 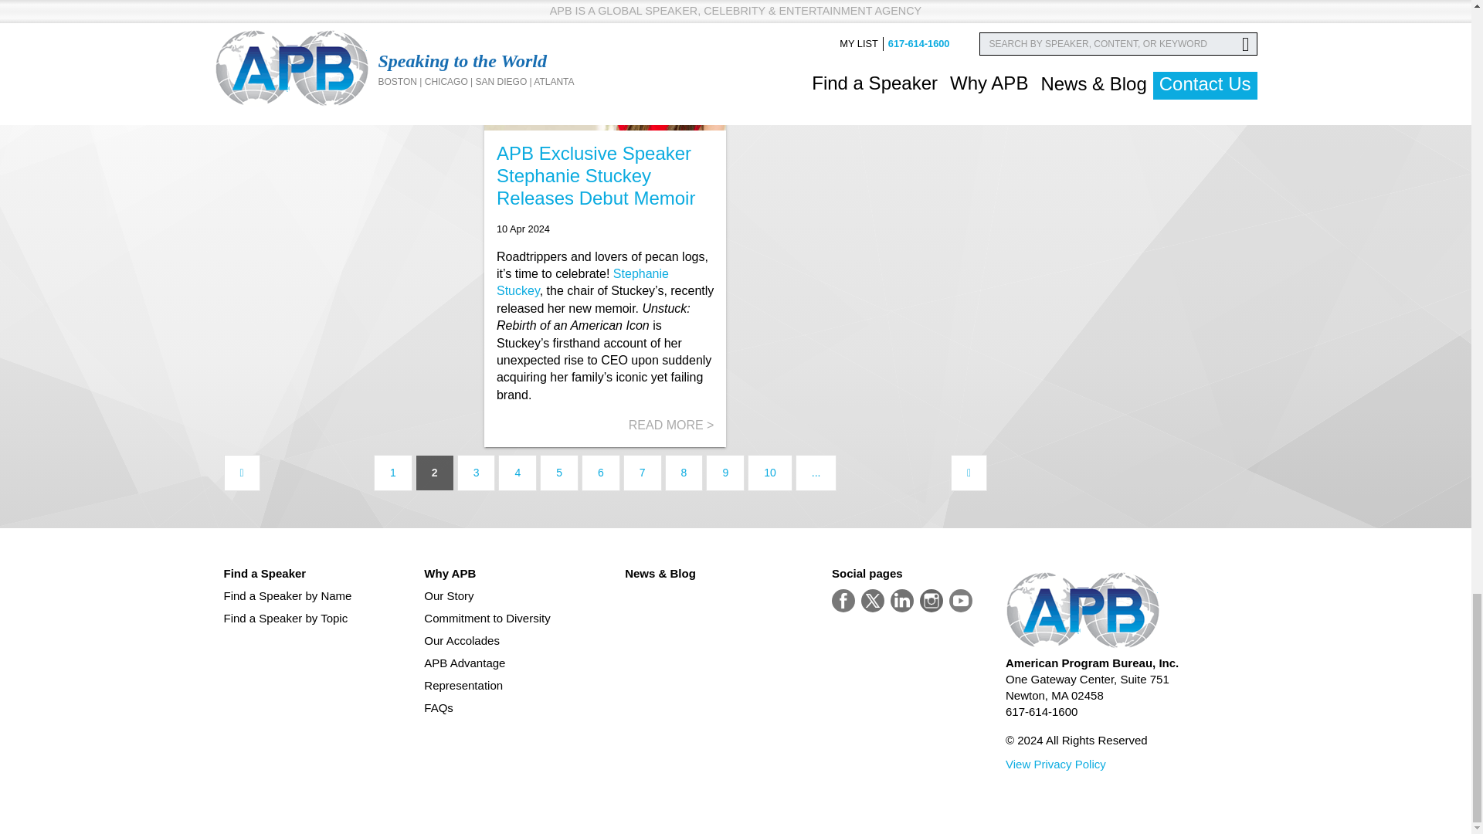 I want to click on Stephanie Stuckey, so click(x=582, y=281).